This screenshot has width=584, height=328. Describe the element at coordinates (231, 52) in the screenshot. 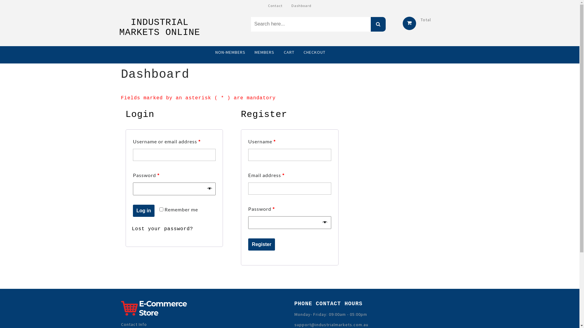

I see `NON-MEMBERS` at that location.